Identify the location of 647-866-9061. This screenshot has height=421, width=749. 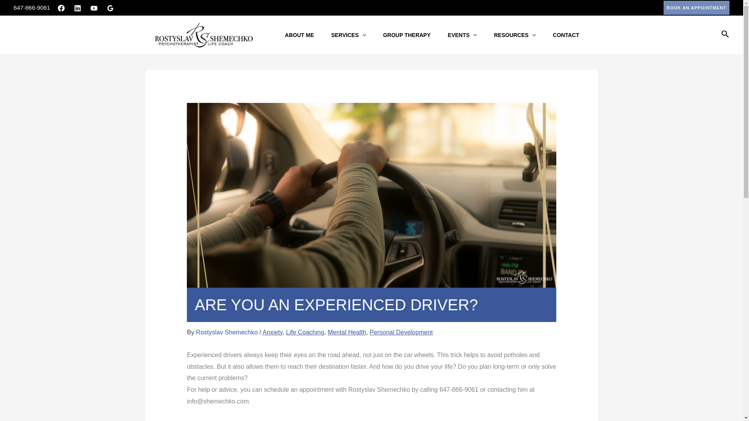
(32, 7).